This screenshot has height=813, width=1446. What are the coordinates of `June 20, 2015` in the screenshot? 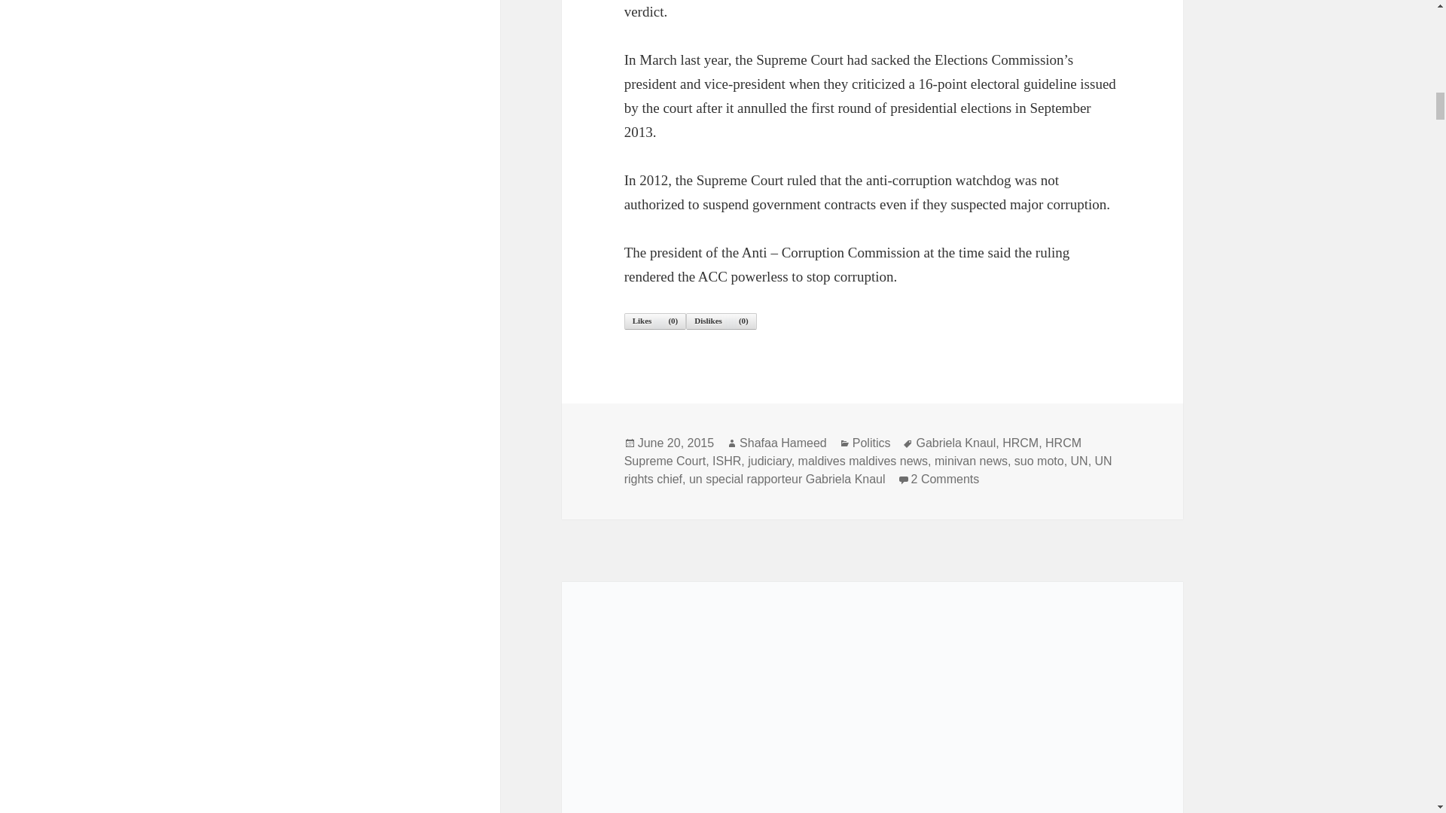 It's located at (783, 443).